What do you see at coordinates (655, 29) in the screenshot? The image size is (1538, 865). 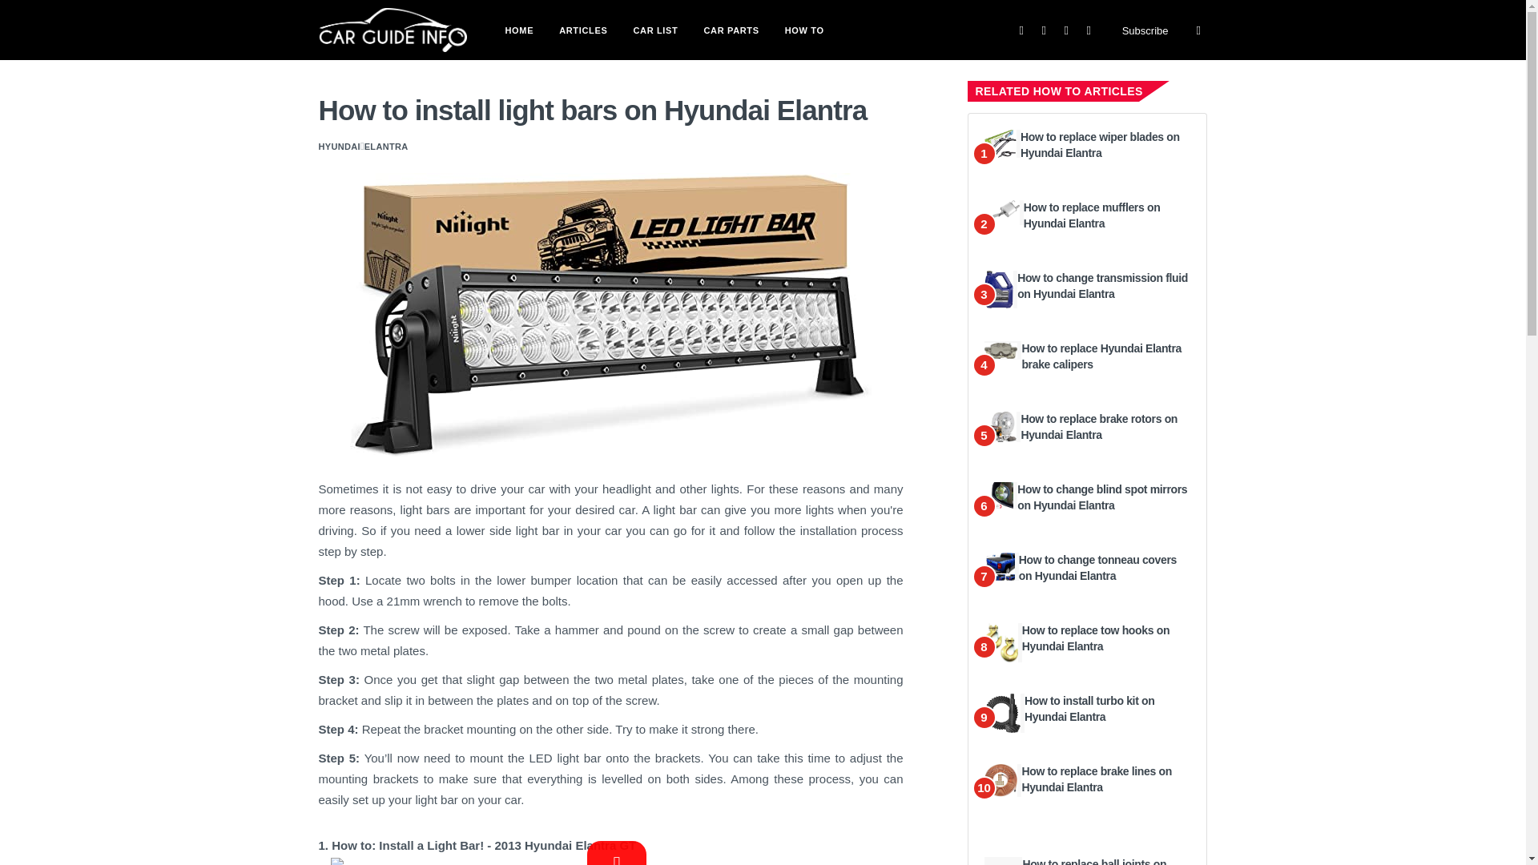 I see `CAR LIST` at bounding box center [655, 29].